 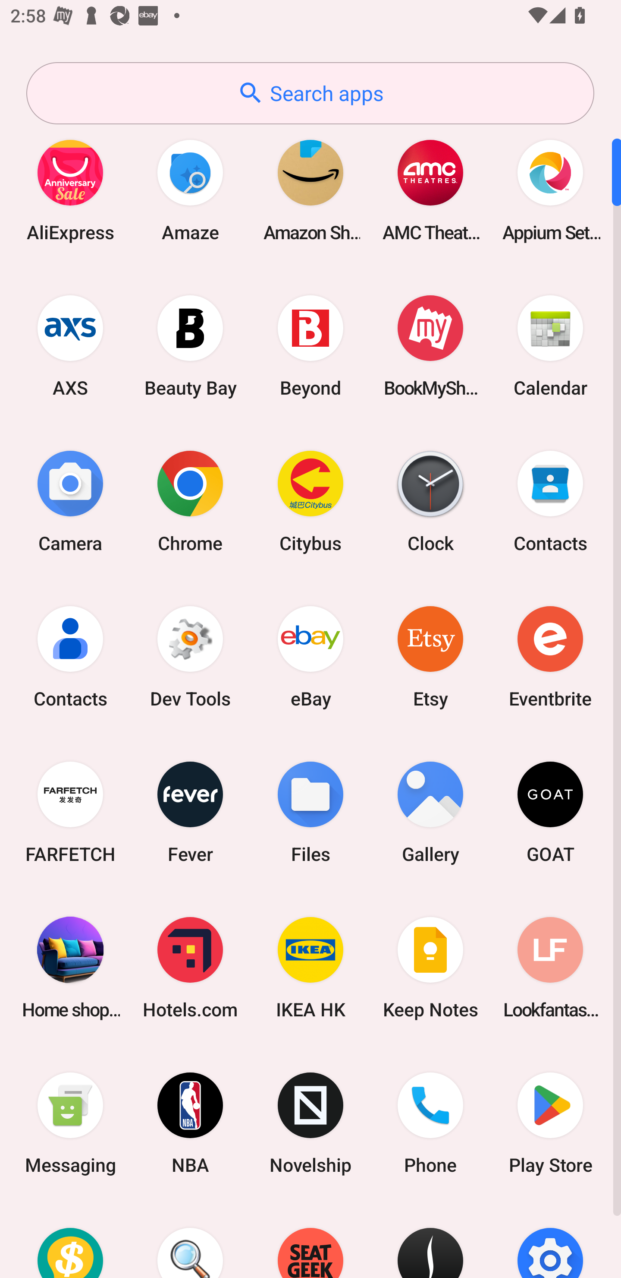 I want to click on Appium Settings, so click(x=550, y=190).